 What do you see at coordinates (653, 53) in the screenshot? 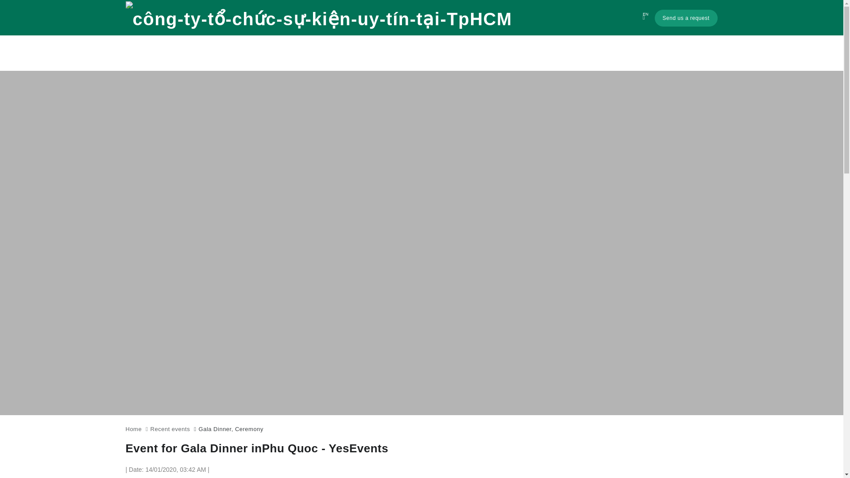
I see `NEWS` at bounding box center [653, 53].